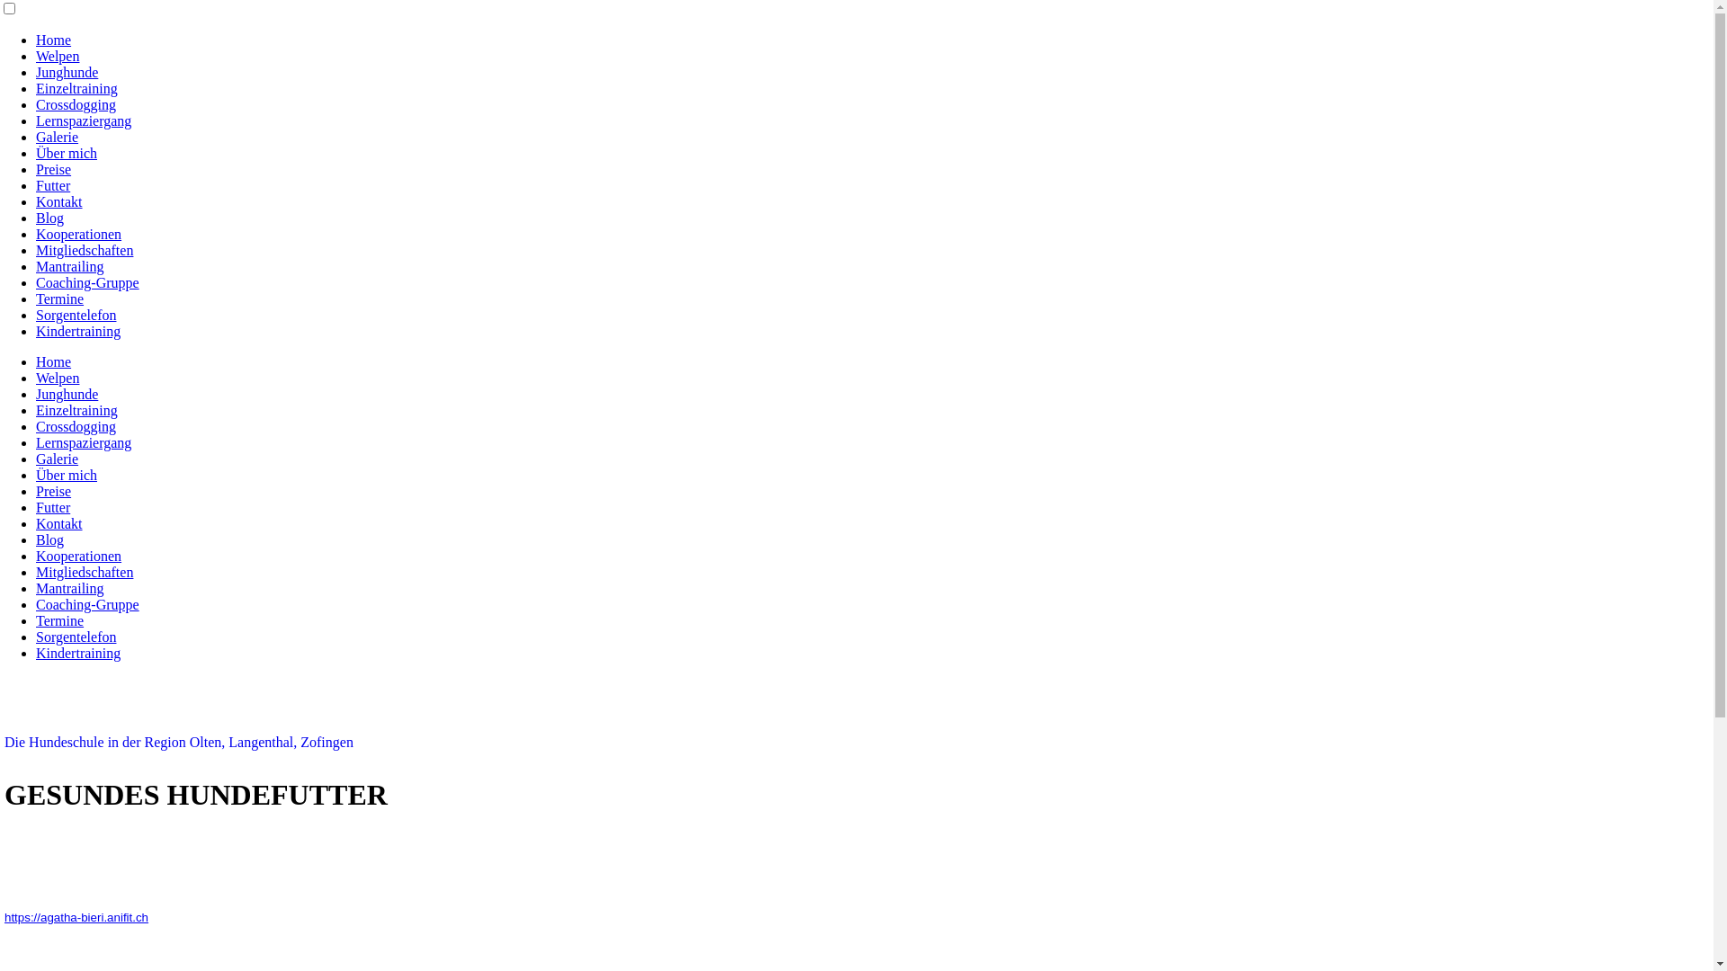 The image size is (1727, 971). Describe the element at coordinates (76, 917) in the screenshot. I see `https://agatha-bieri.anifit.ch` at that location.